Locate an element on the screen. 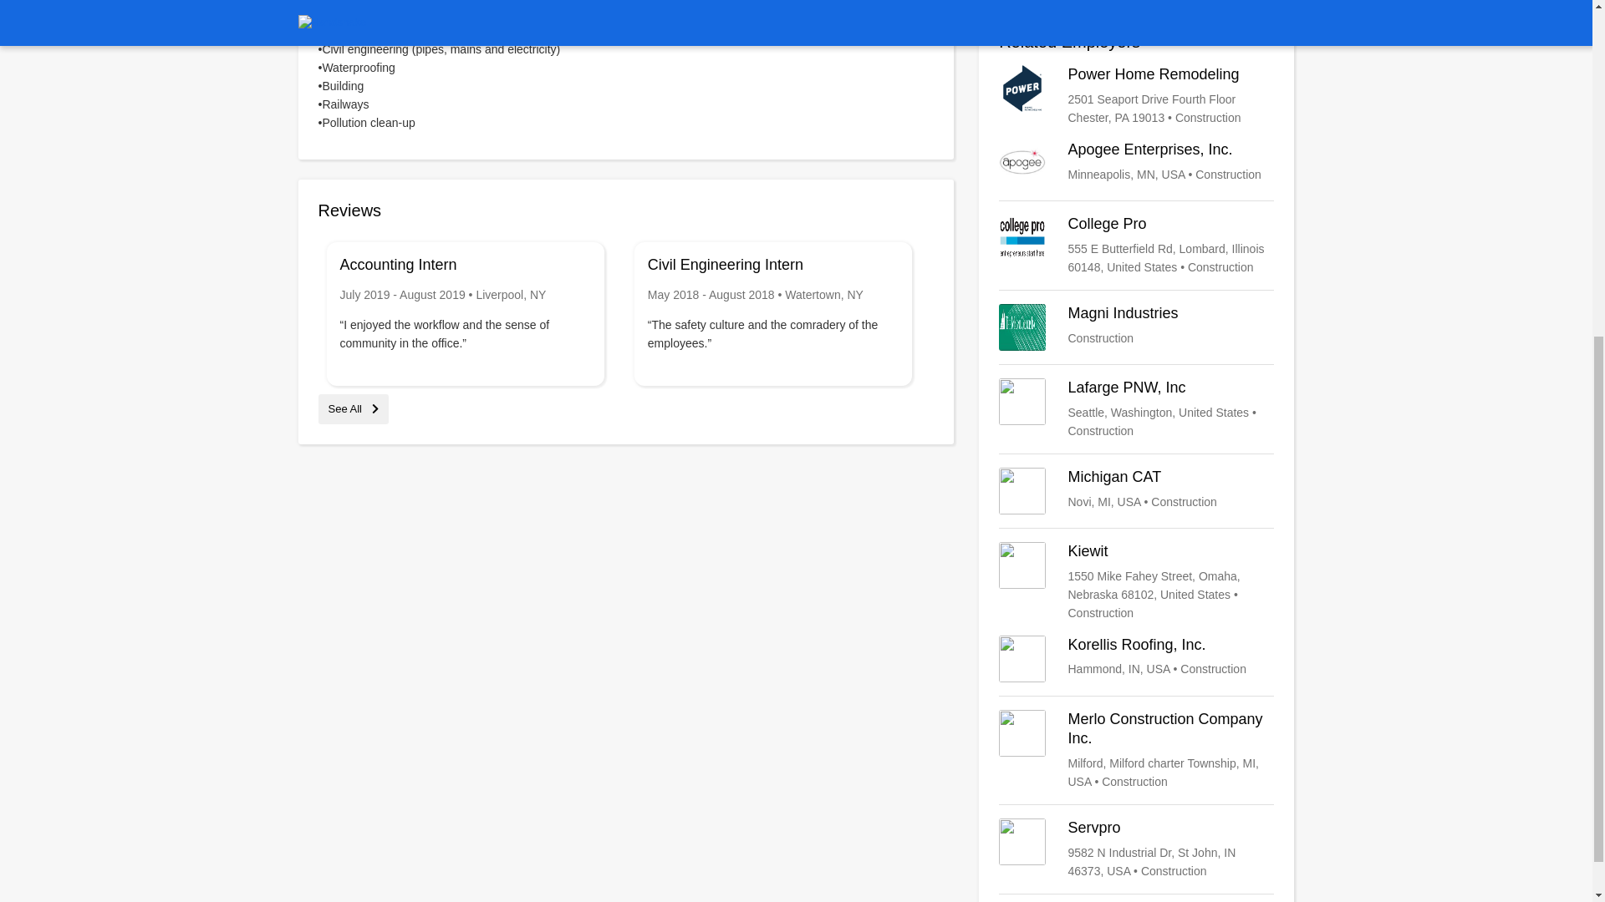 Image resolution: width=1605 pixels, height=902 pixels. Power Home Remodeling is located at coordinates (1136, 582).